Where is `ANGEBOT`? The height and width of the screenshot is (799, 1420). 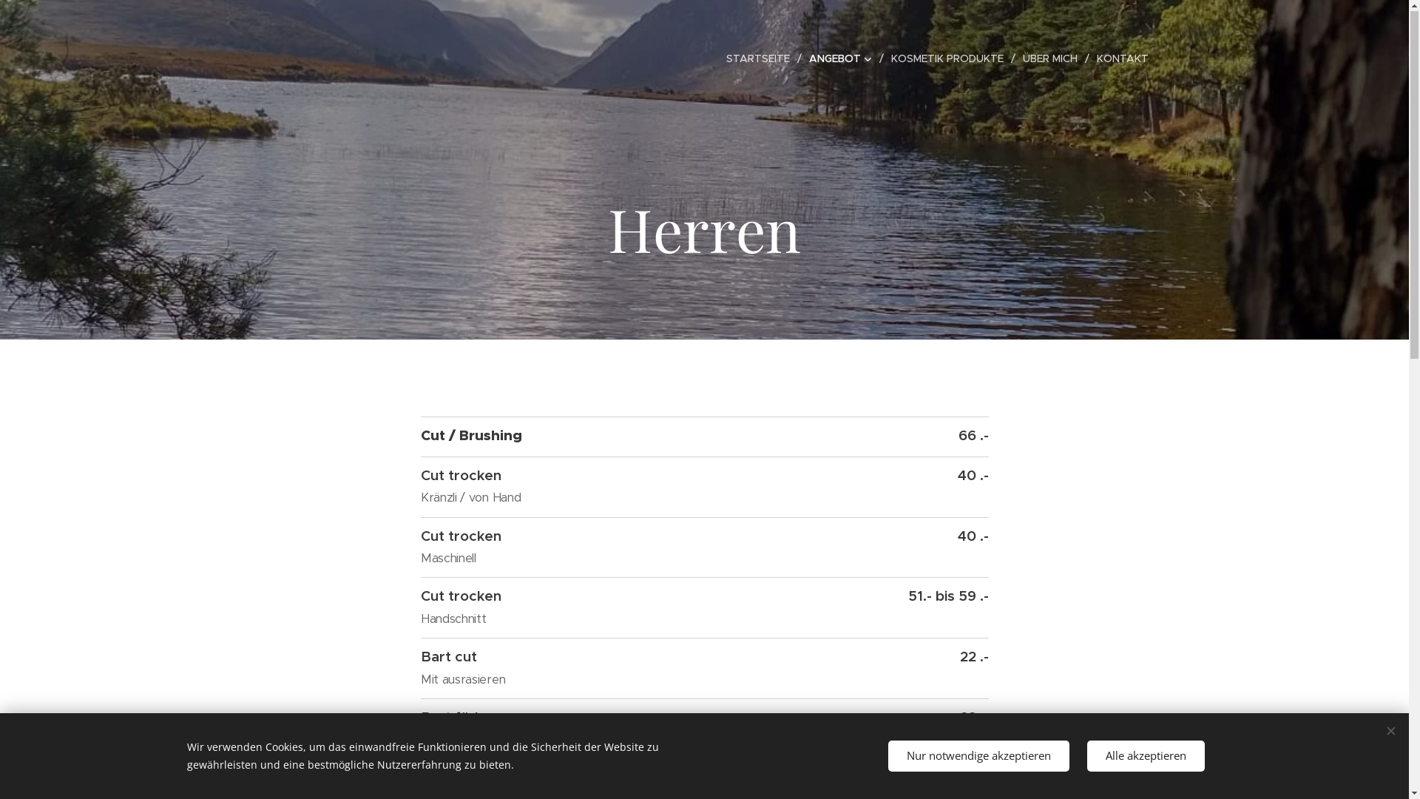
ANGEBOT is located at coordinates (843, 59).